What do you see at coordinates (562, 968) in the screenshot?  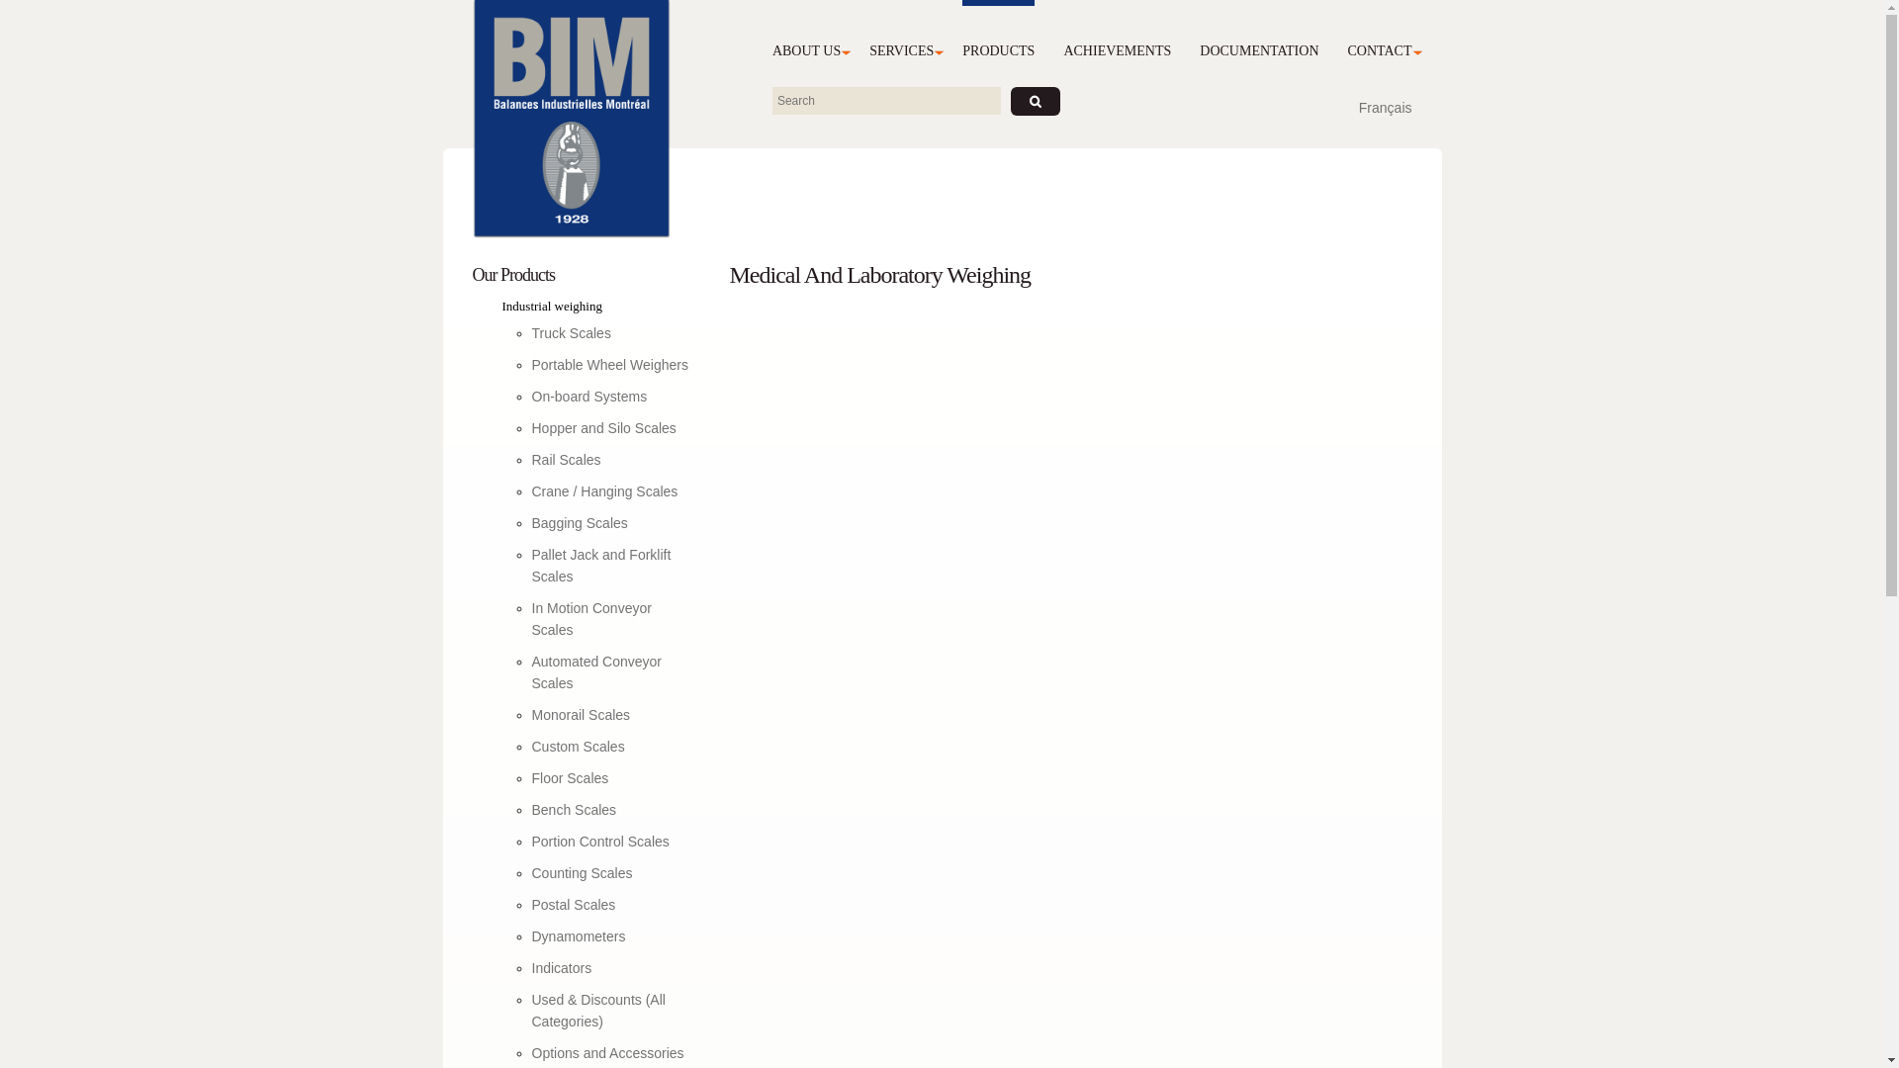 I see `Indicators` at bounding box center [562, 968].